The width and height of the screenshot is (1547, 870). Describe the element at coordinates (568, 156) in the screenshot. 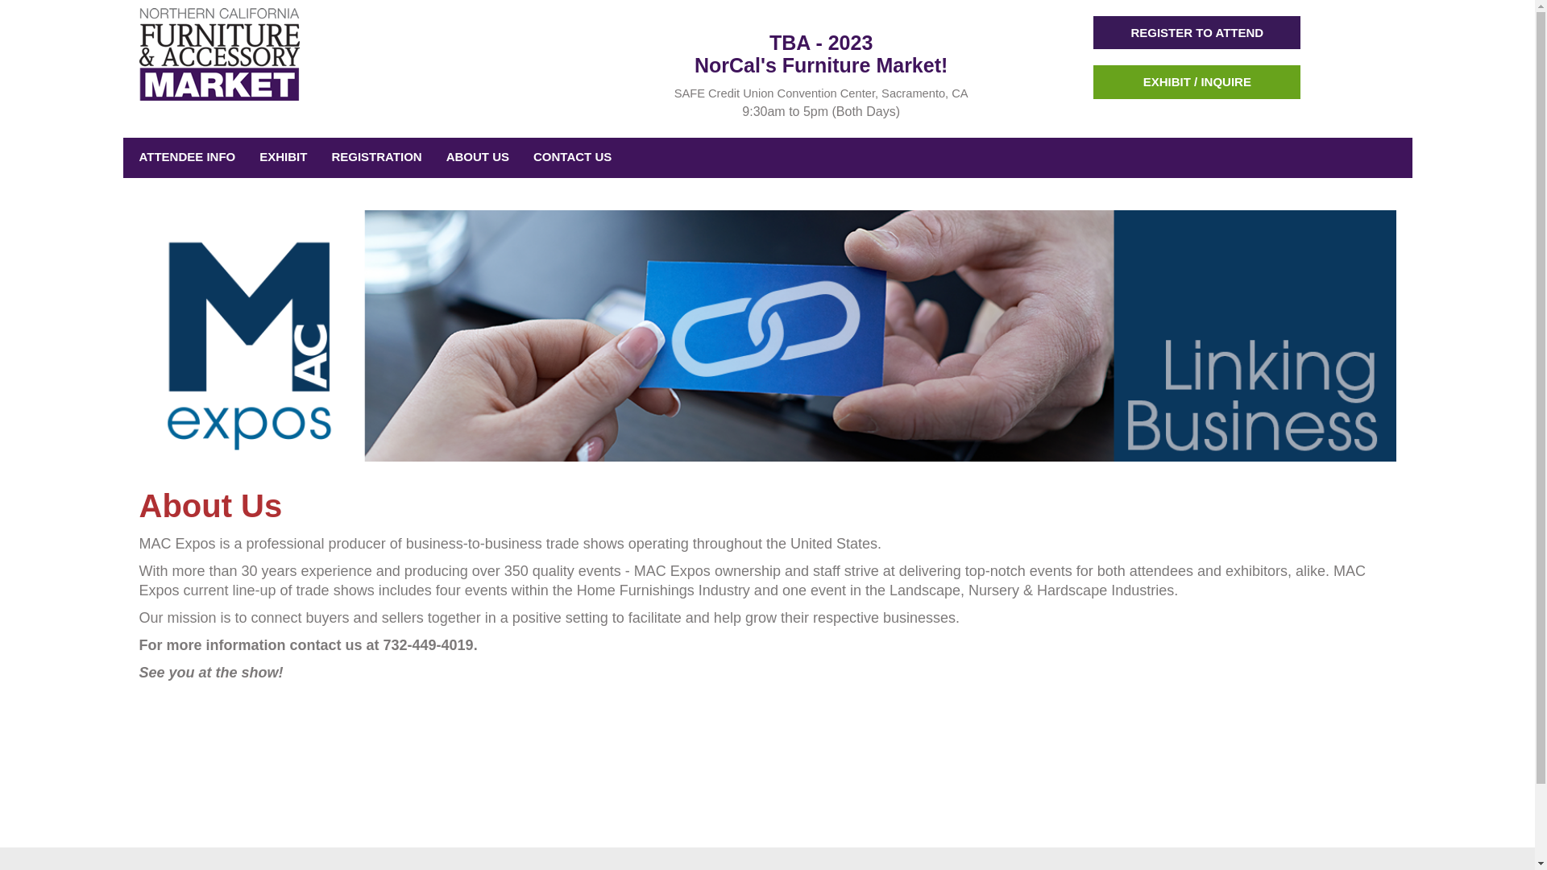

I see `CONTACT US` at that location.